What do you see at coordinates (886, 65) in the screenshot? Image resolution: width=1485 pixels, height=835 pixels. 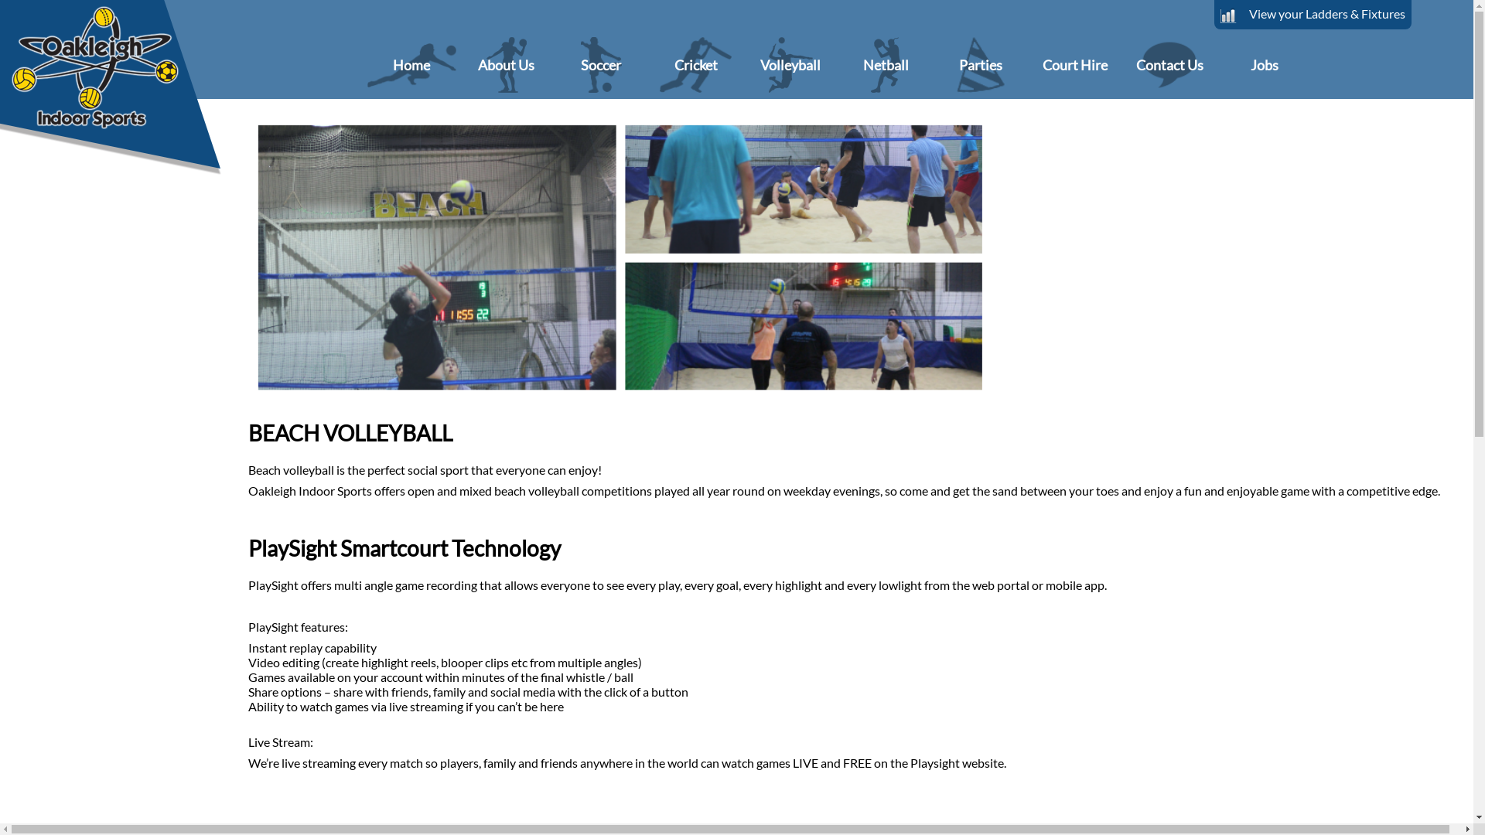 I see `Netball` at bounding box center [886, 65].